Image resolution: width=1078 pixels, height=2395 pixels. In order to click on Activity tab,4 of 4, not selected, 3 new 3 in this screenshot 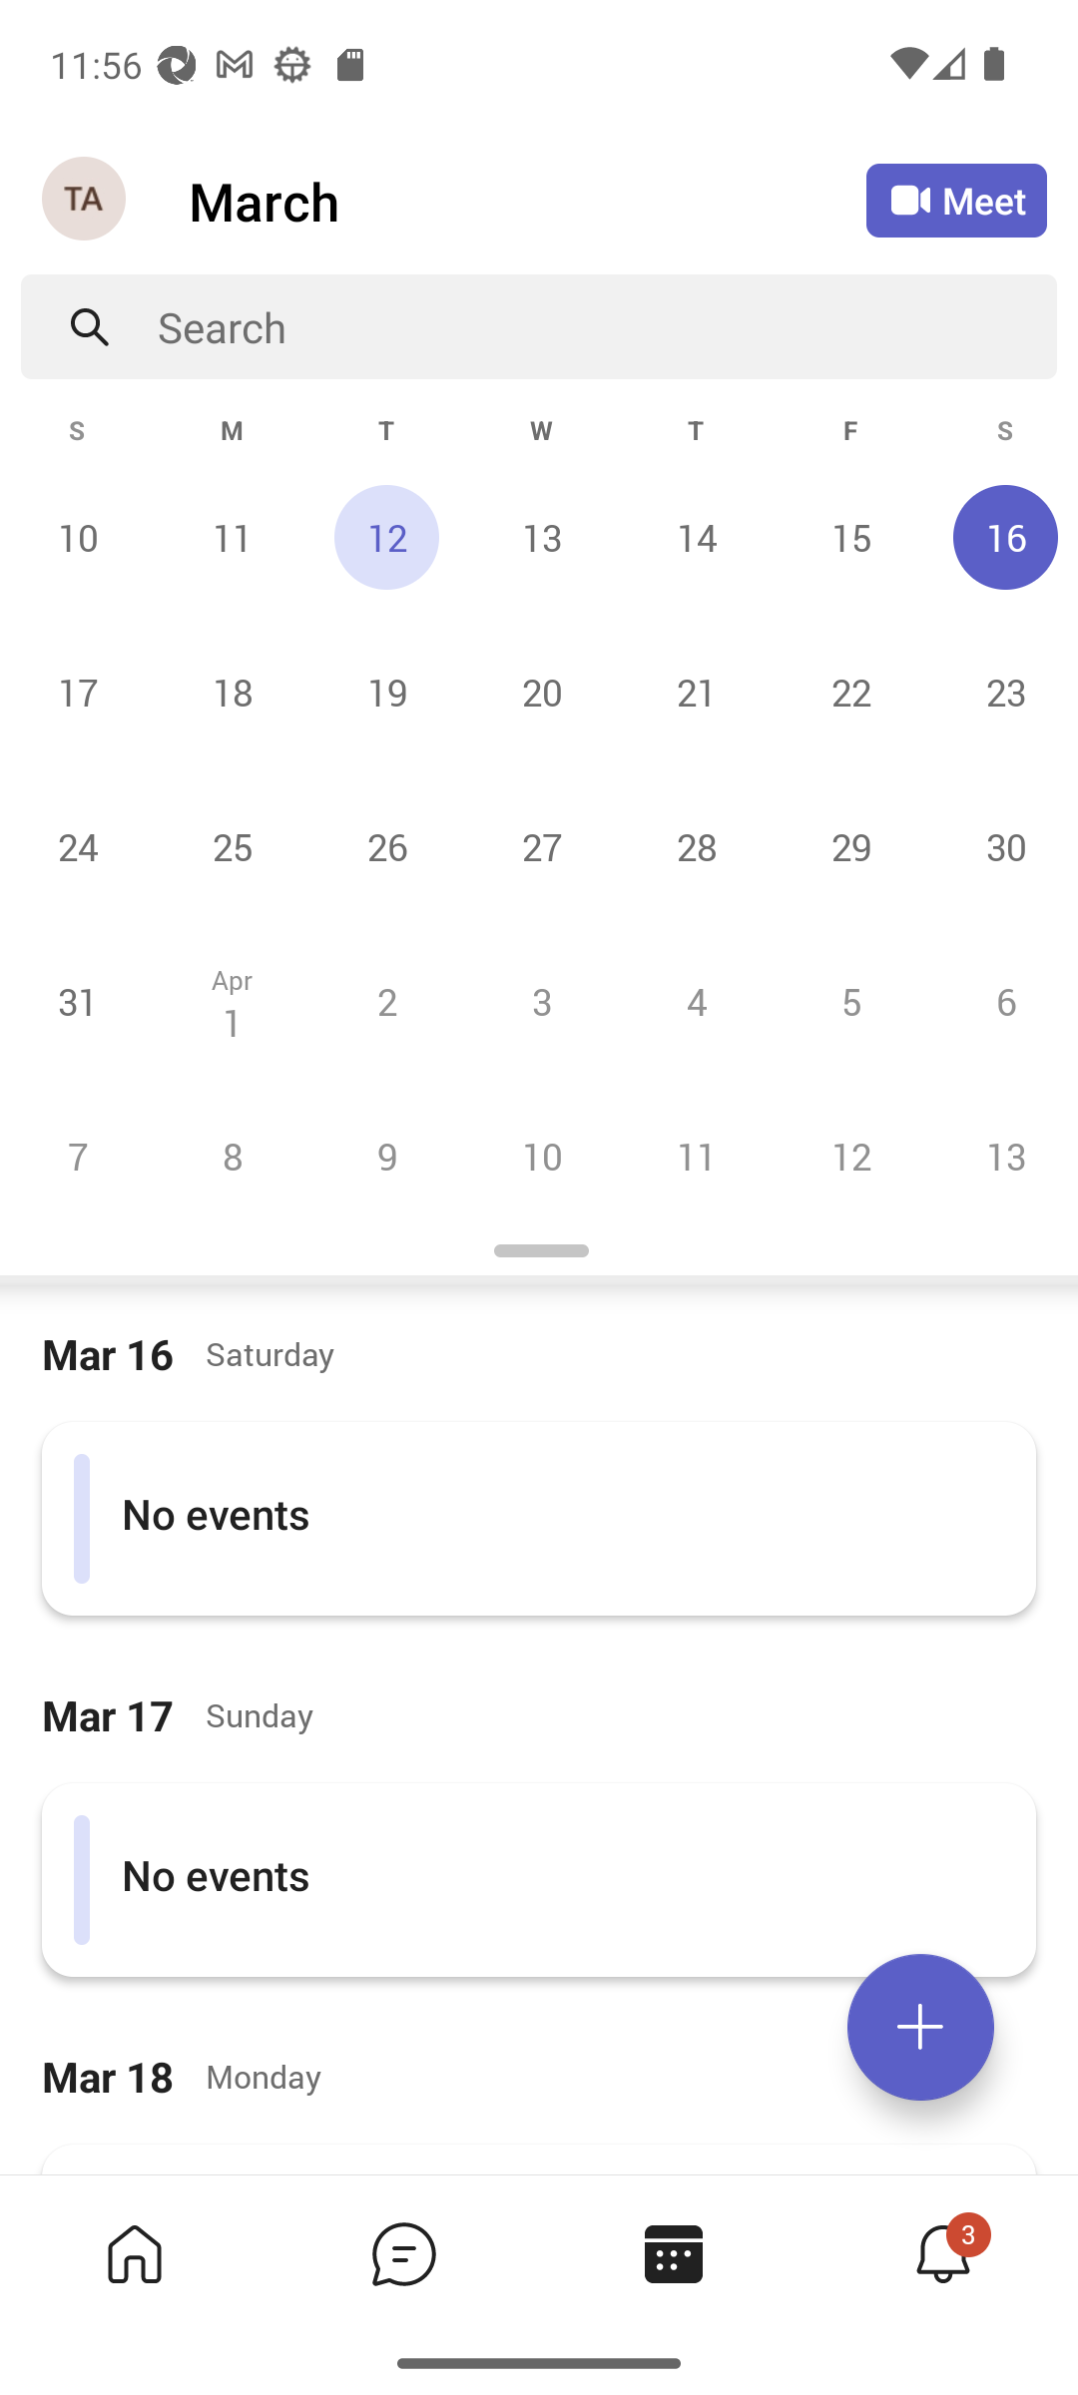, I will do `click(942, 2253)`.